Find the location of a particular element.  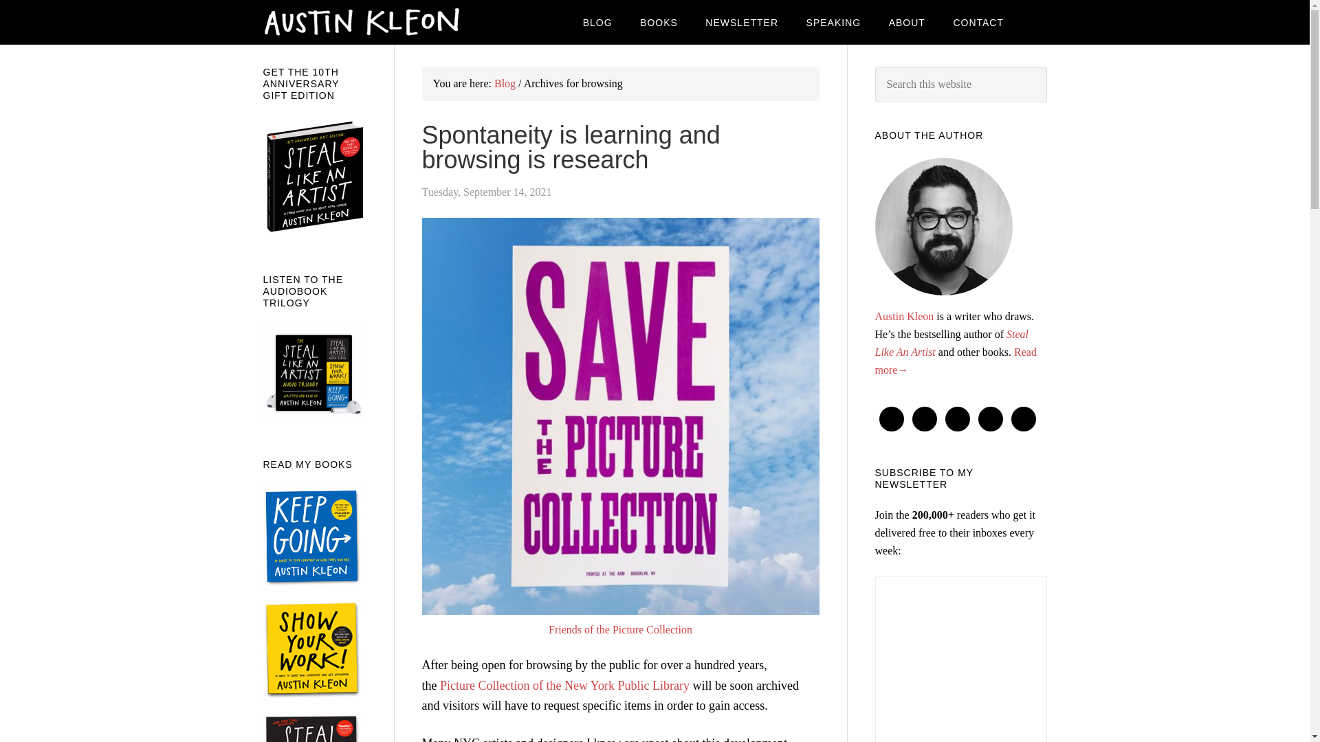

NEWSLETTER is located at coordinates (742, 22).